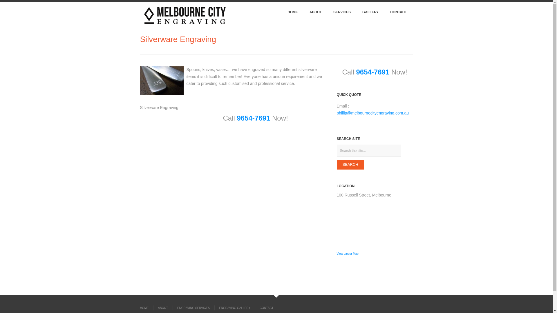 Image resolution: width=557 pixels, height=313 pixels. Describe the element at coordinates (348, 254) in the screenshot. I see `View Larger Map` at that location.